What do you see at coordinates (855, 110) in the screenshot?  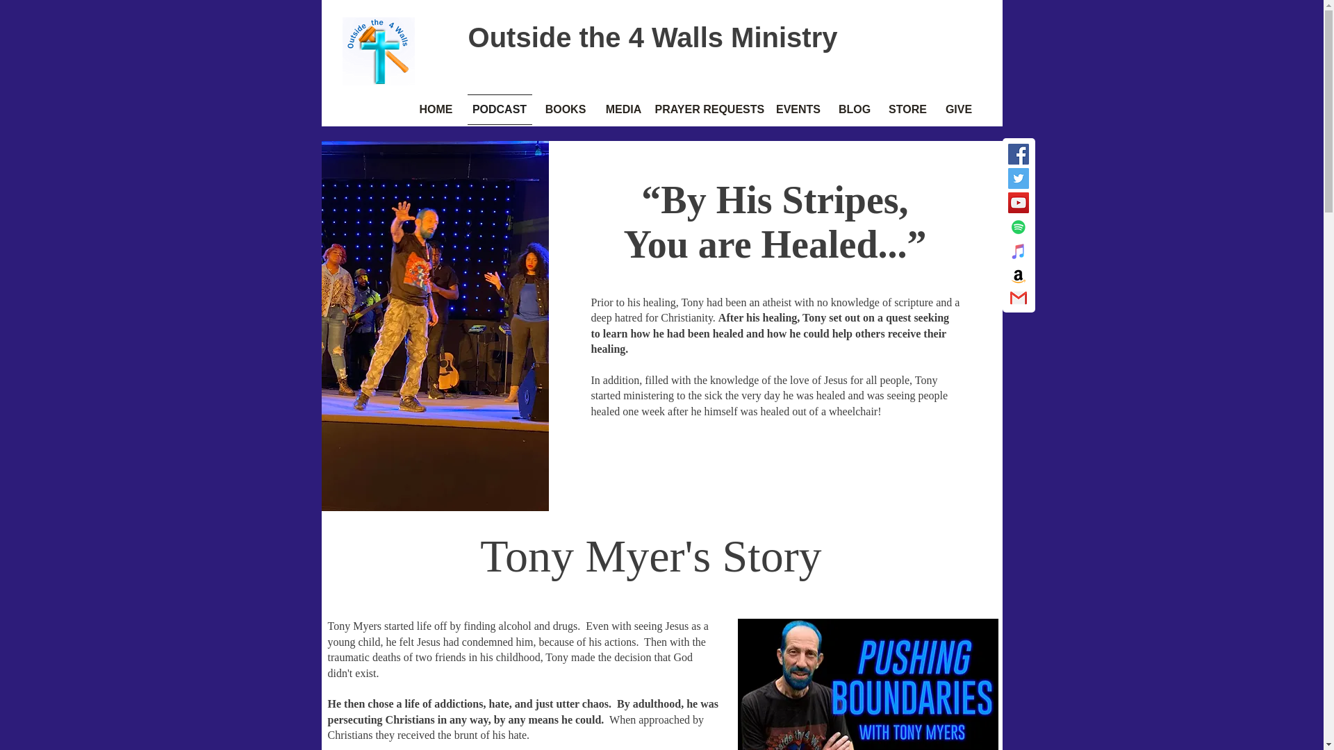 I see `BLOG` at bounding box center [855, 110].